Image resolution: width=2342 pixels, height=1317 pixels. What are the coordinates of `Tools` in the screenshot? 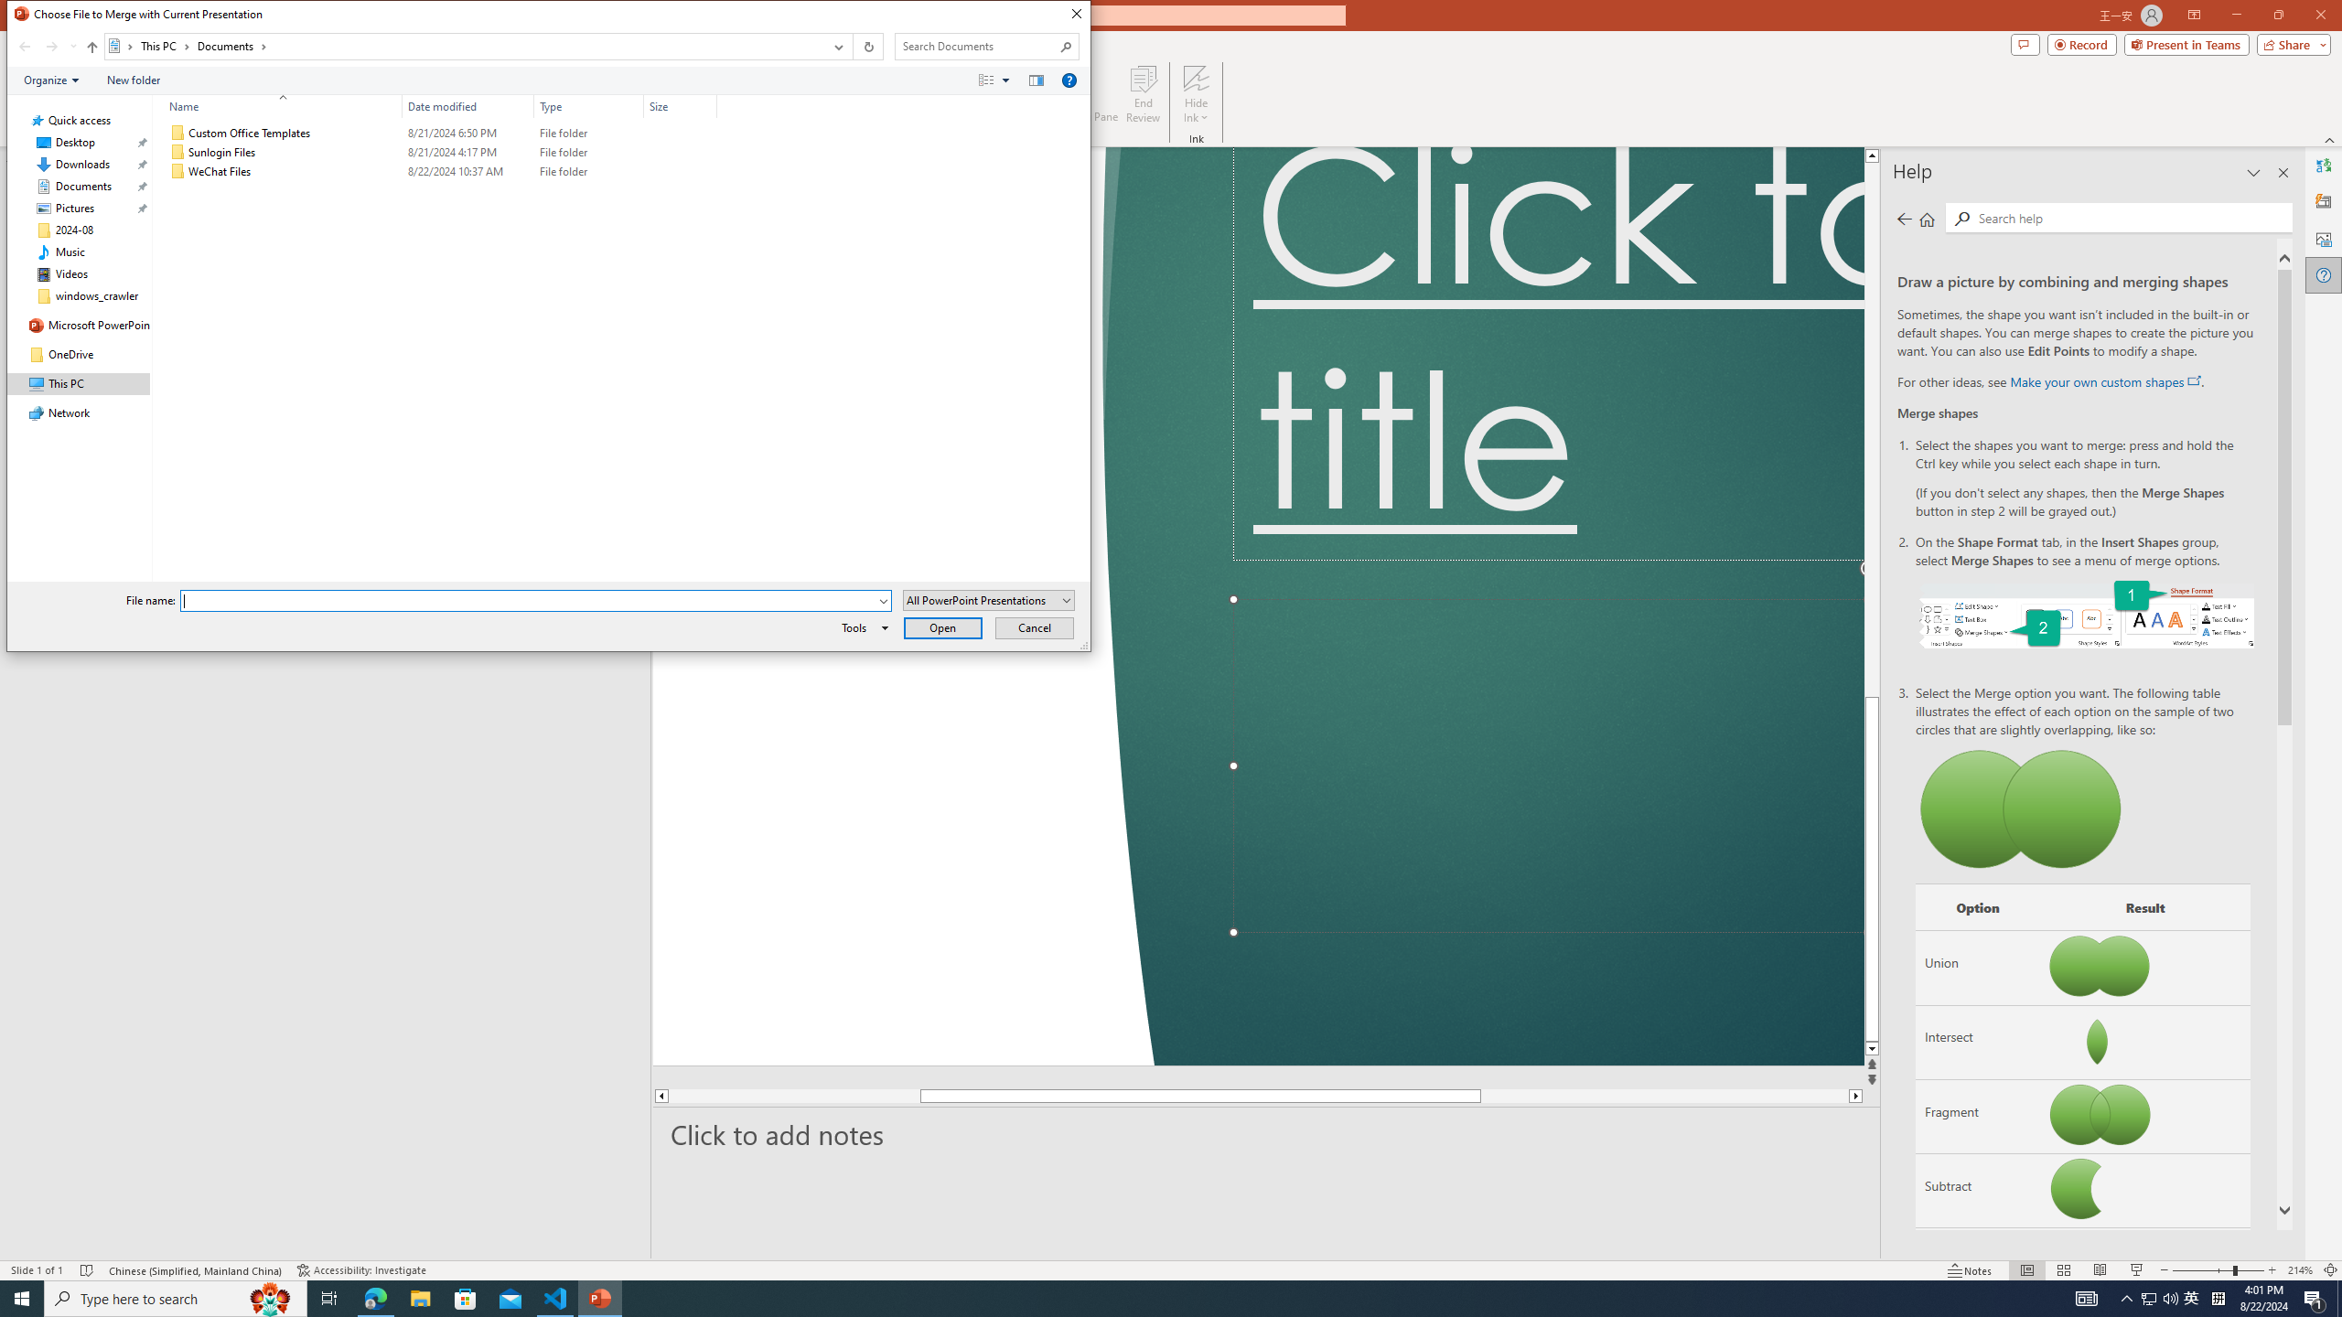 It's located at (862, 627).